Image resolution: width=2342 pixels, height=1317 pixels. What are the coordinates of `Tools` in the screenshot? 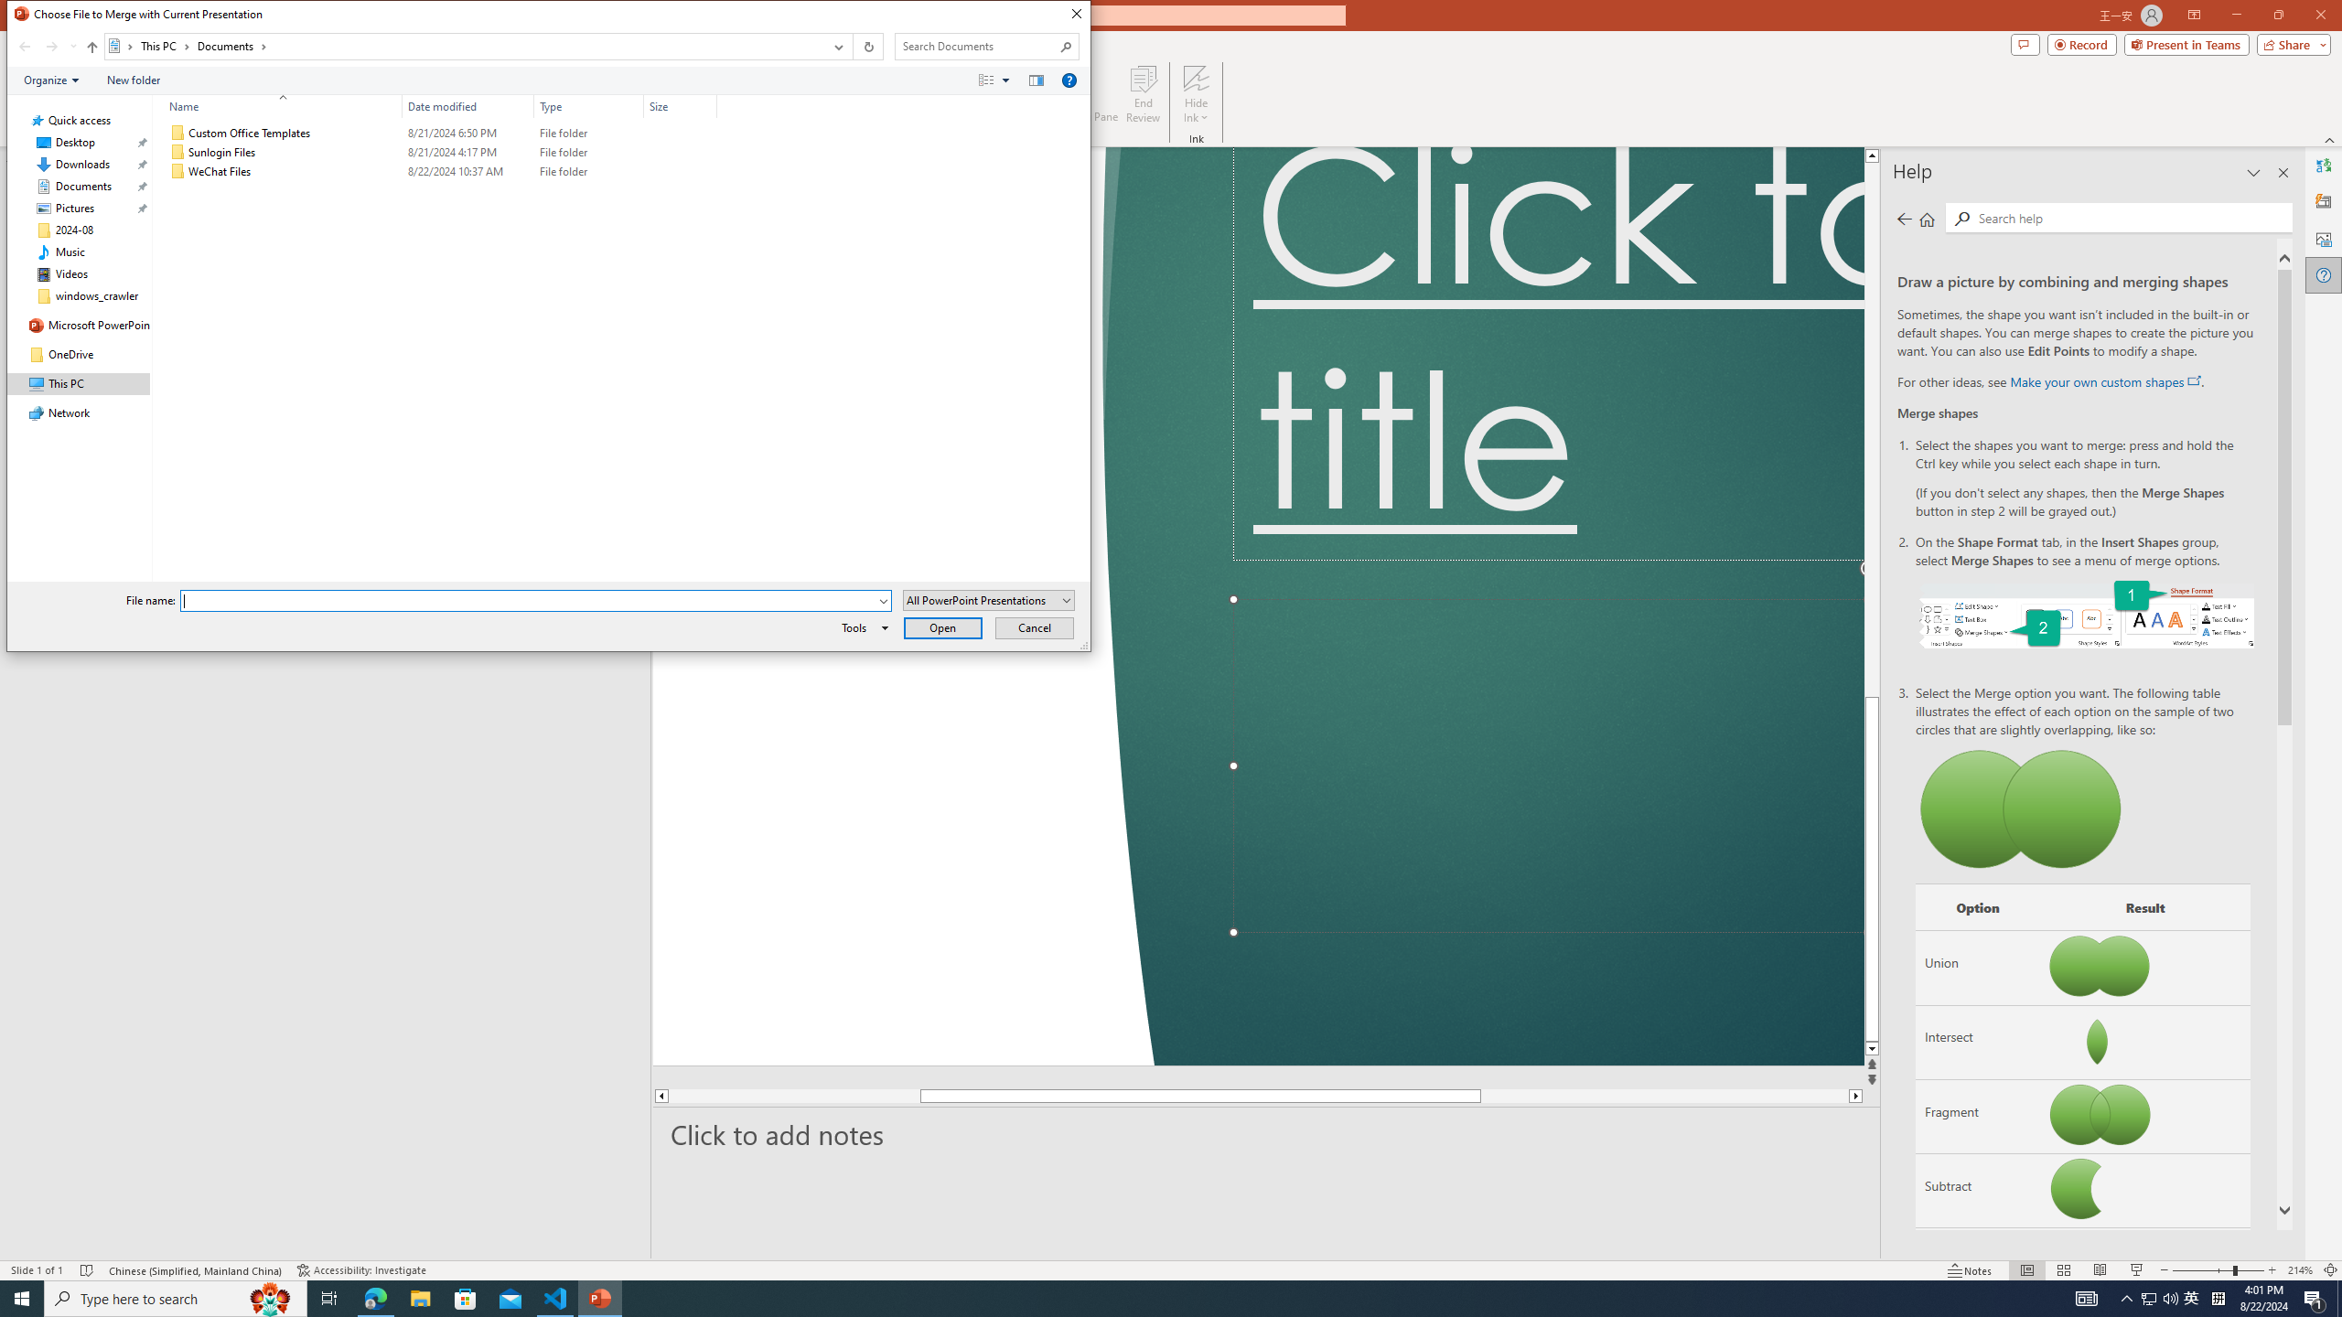 It's located at (862, 627).